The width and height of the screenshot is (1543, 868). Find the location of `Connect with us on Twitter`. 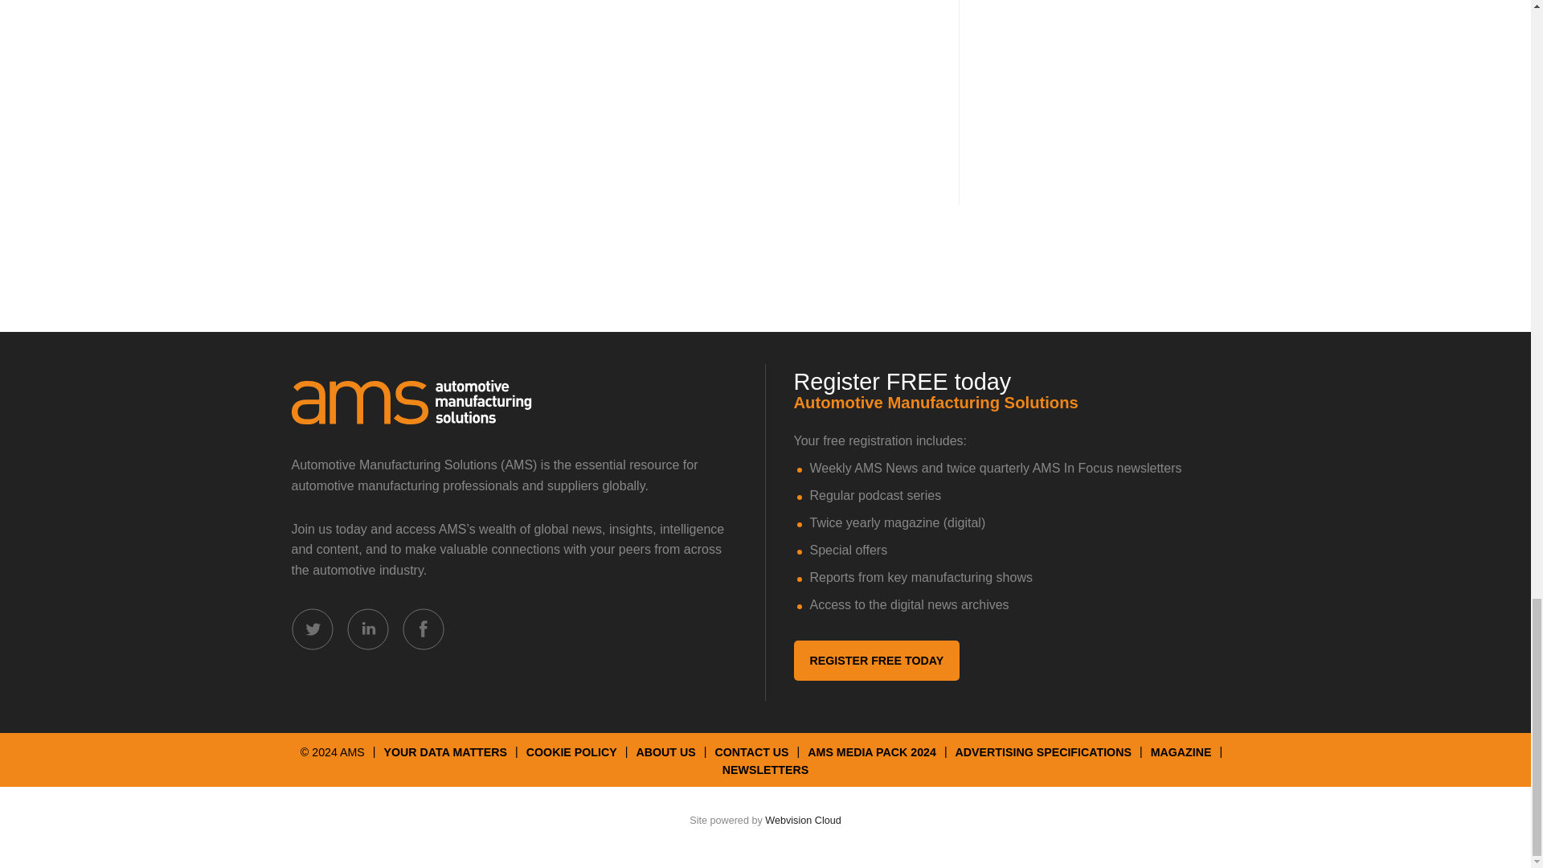

Connect with us on Twitter is located at coordinates (312, 628).